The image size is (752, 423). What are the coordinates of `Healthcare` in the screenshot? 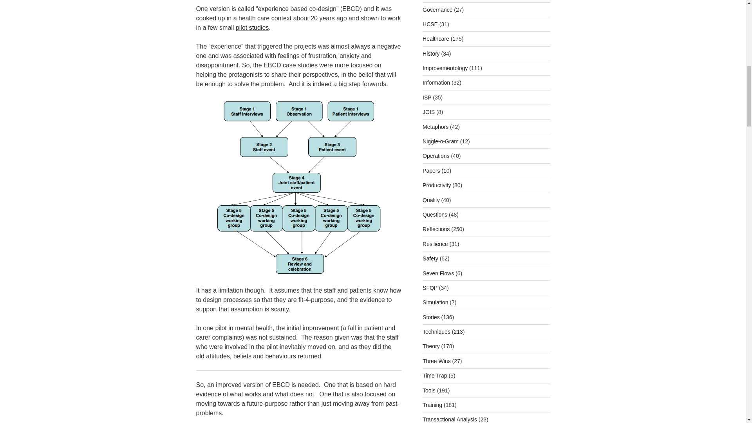 It's located at (436, 38).